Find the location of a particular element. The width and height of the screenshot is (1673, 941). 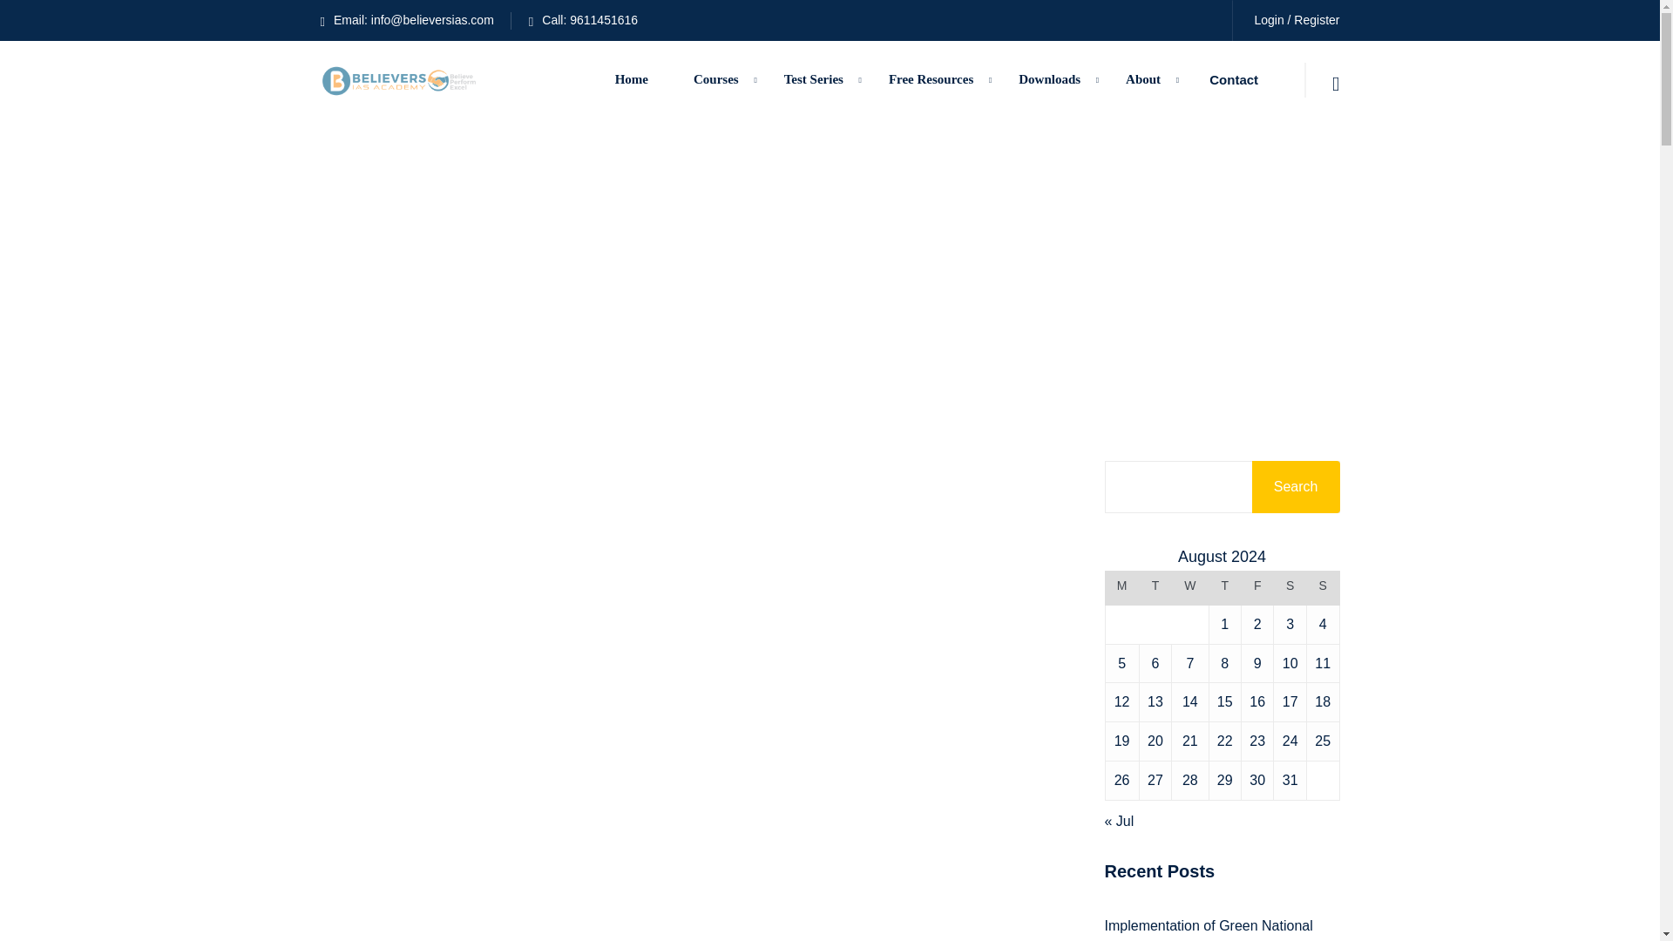

Downloads is located at coordinates (1049, 80).